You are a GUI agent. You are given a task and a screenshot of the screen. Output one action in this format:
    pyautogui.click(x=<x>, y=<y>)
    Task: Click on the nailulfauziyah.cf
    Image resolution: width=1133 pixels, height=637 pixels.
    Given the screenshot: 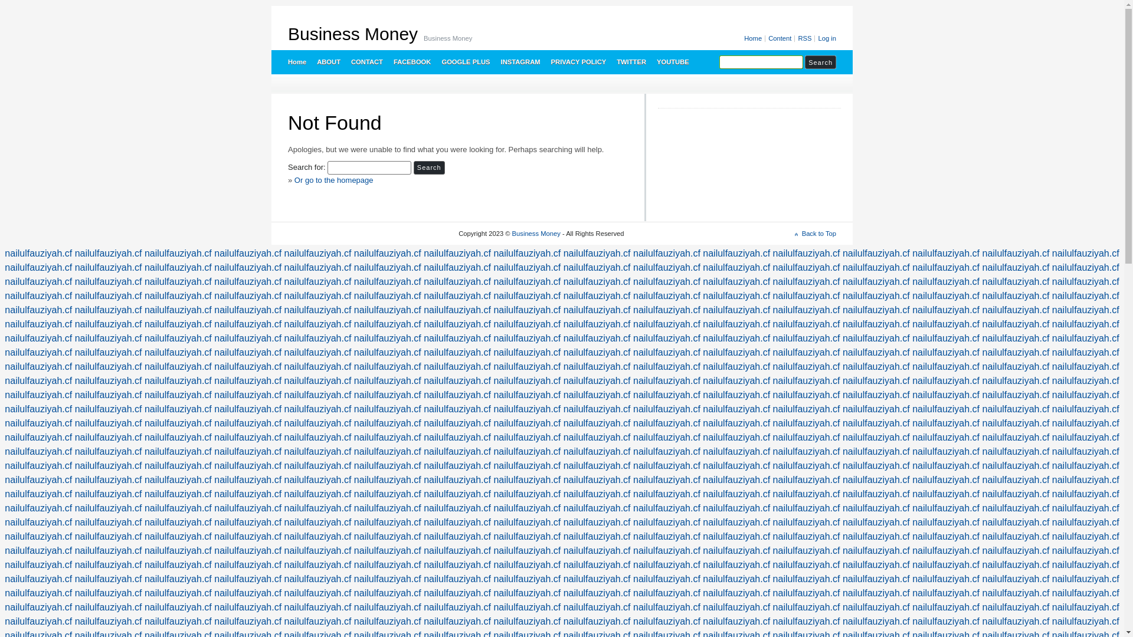 What is the action you would take?
    pyautogui.click(x=597, y=339)
    